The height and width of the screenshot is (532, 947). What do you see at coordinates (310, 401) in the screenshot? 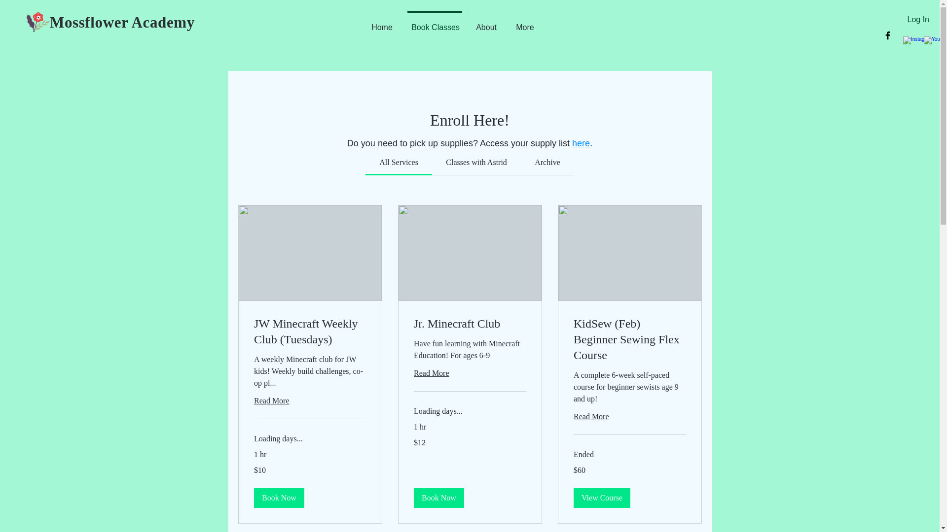
I see `Read More` at bounding box center [310, 401].